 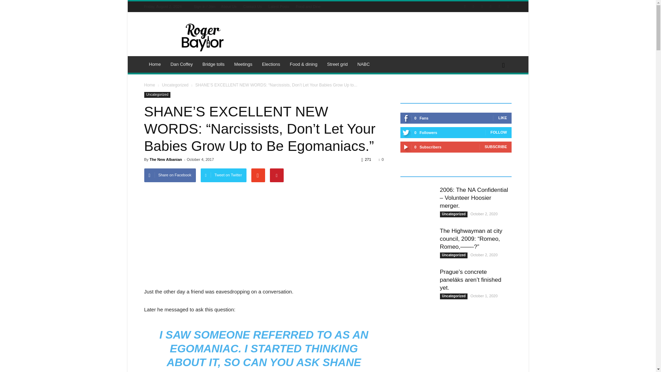 I want to click on Behance, so click(x=465, y=6).